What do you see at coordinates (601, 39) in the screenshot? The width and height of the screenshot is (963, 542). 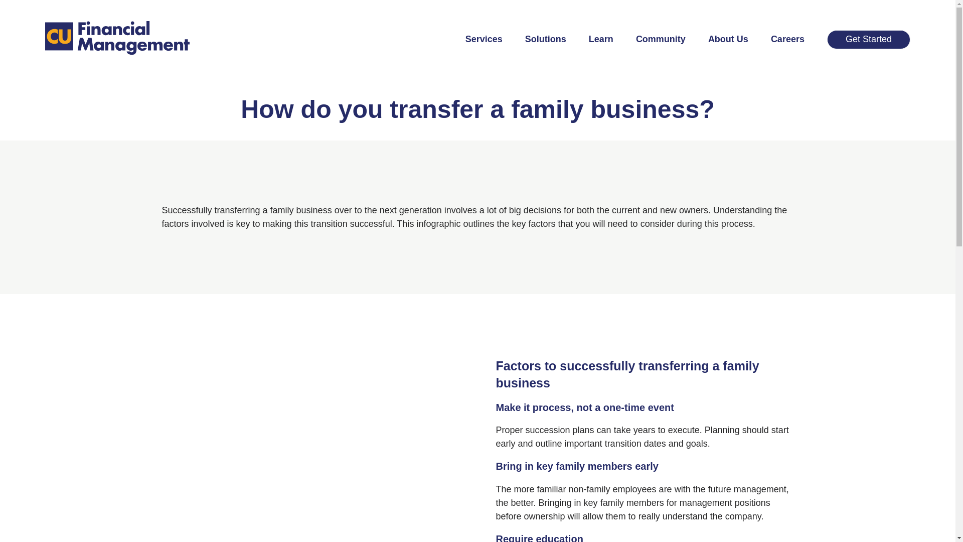 I see `Learn` at bounding box center [601, 39].